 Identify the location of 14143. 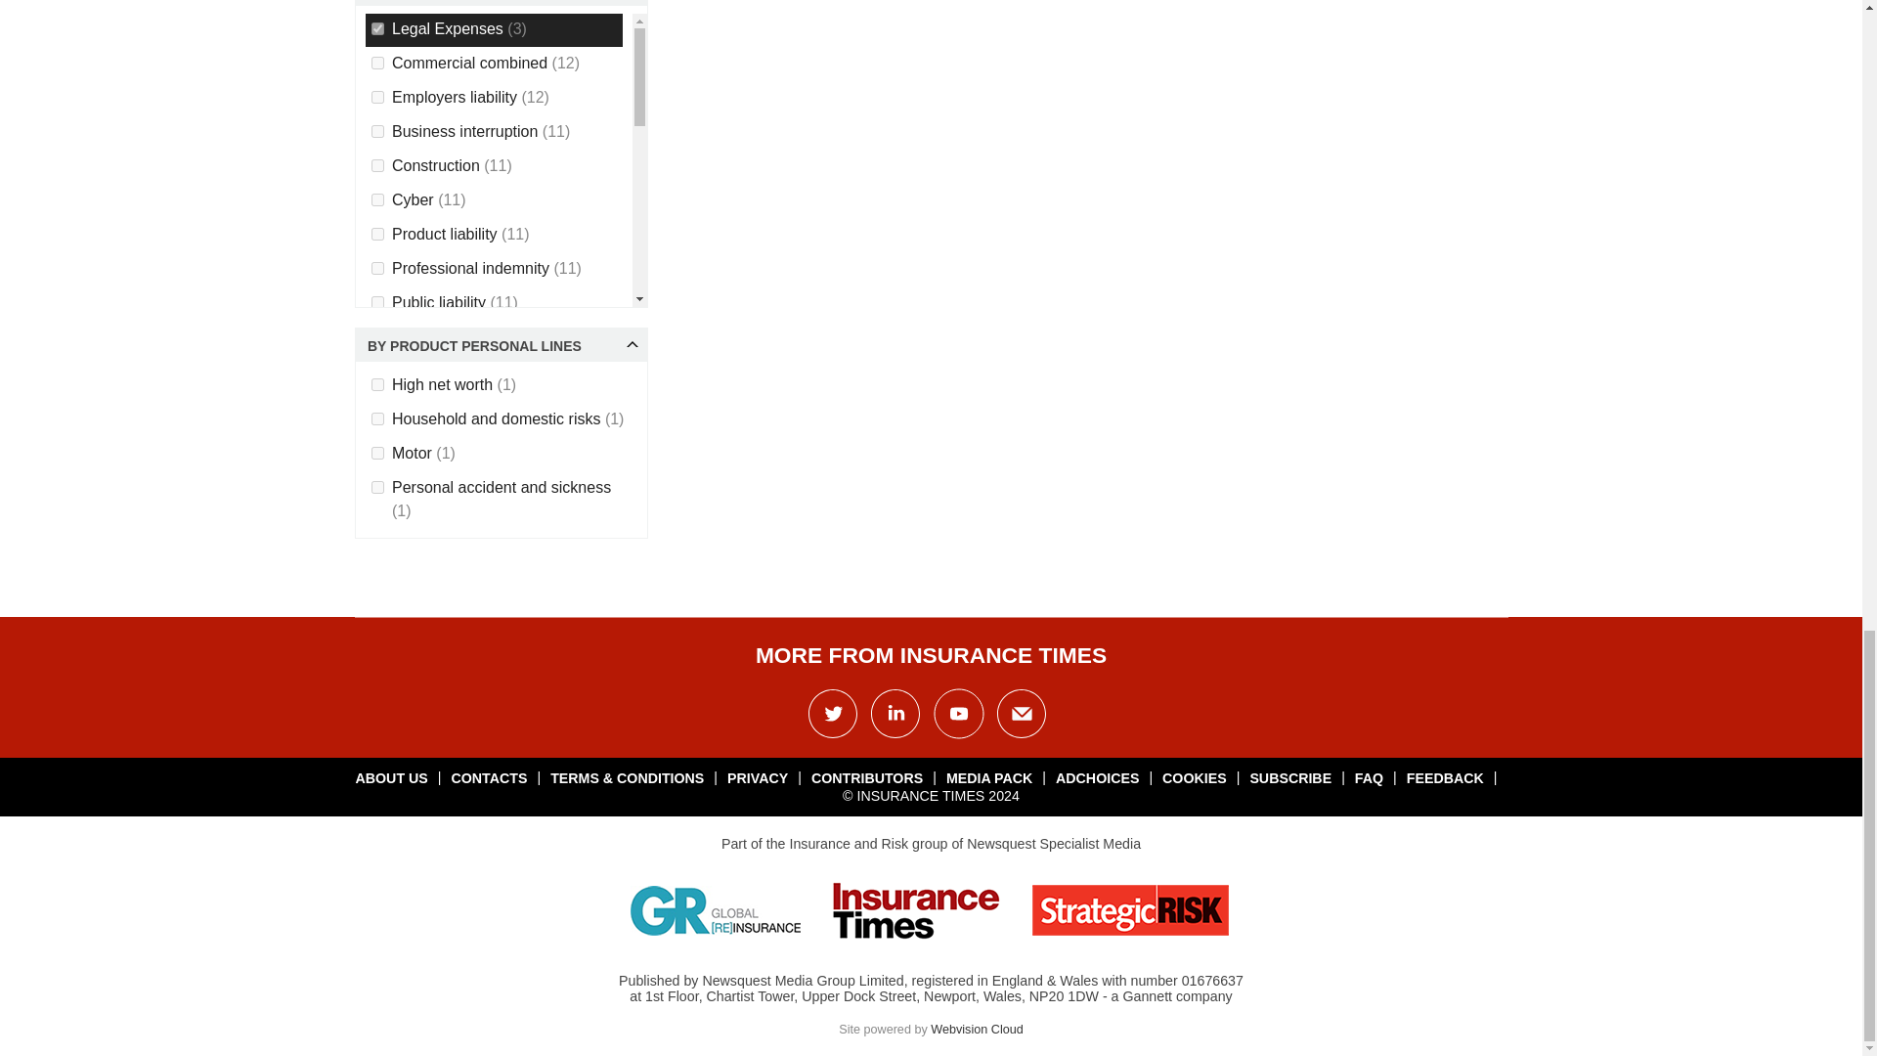
(377, 235).